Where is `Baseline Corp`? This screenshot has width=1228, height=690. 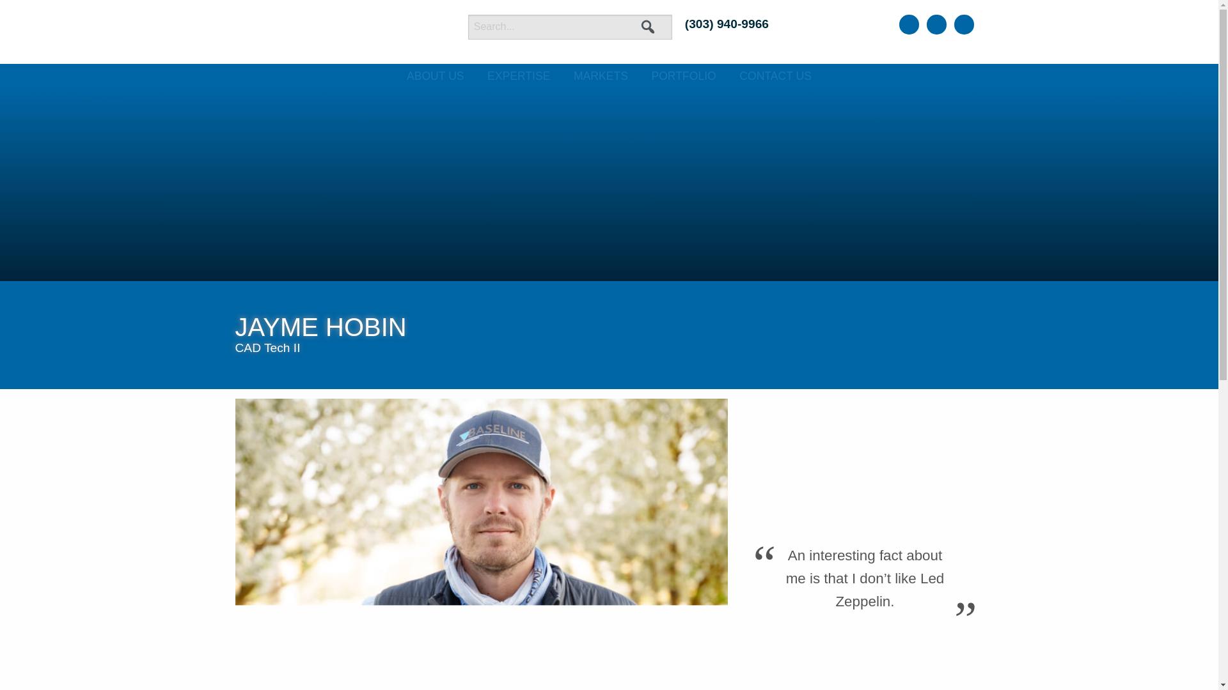 Baseline Corp is located at coordinates (336, 32).